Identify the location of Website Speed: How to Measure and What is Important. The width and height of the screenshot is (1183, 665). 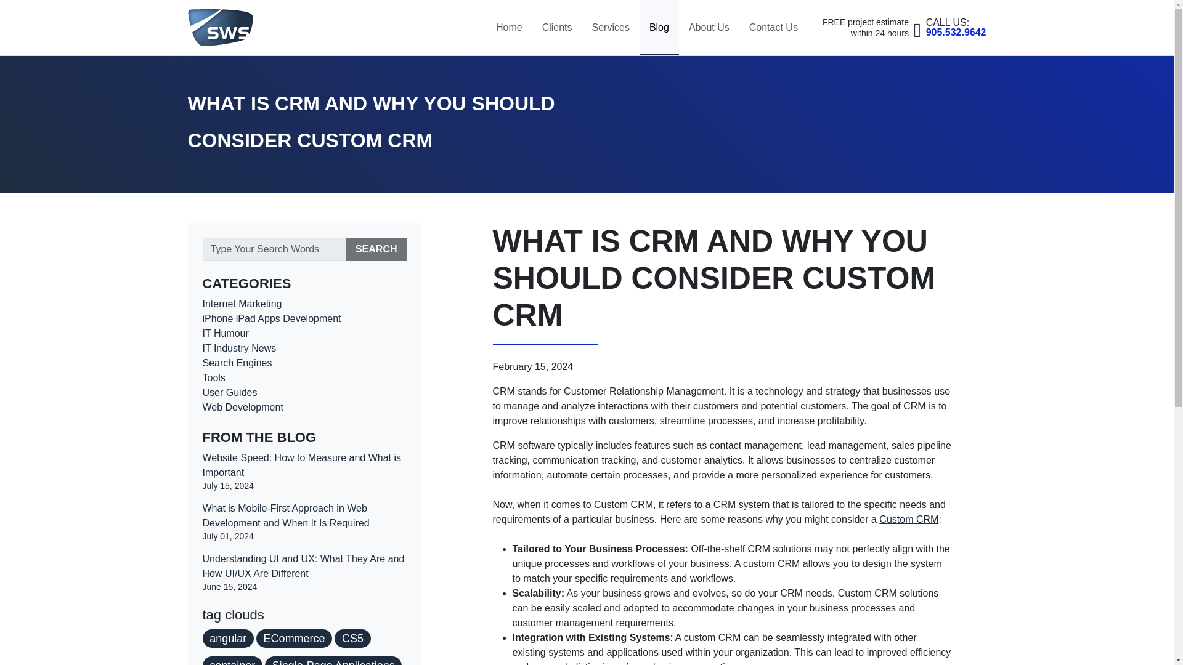
(301, 465).